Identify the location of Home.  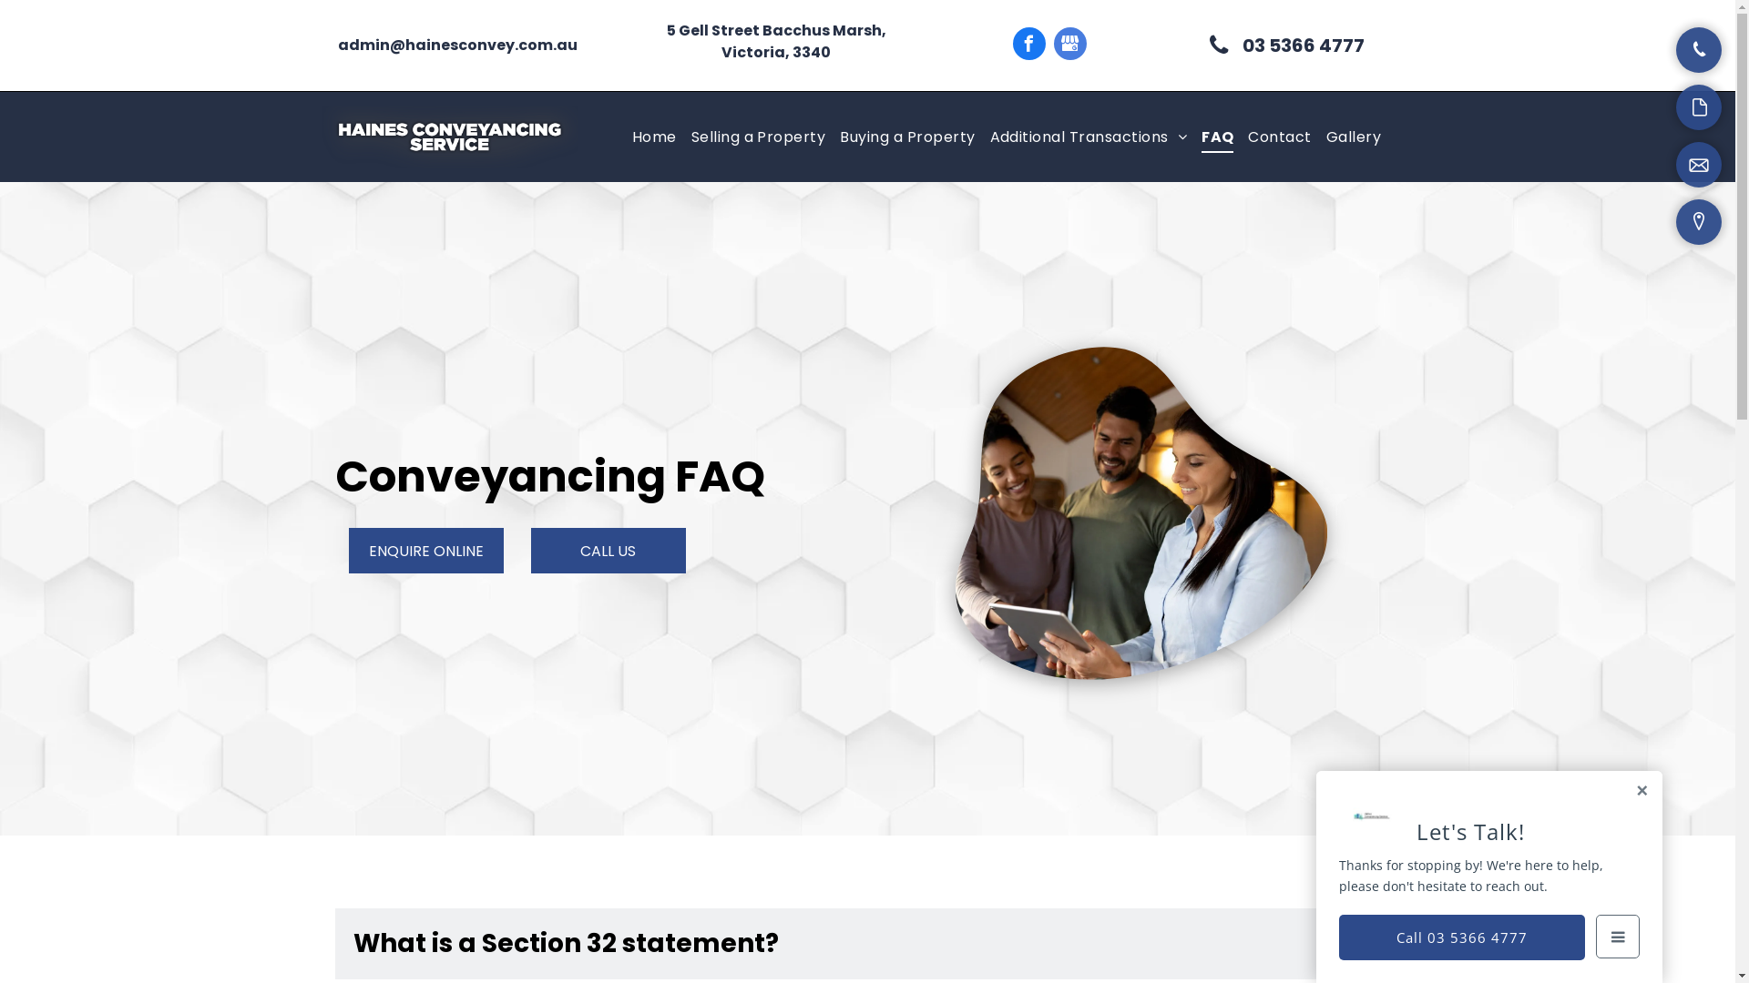
(654, 137).